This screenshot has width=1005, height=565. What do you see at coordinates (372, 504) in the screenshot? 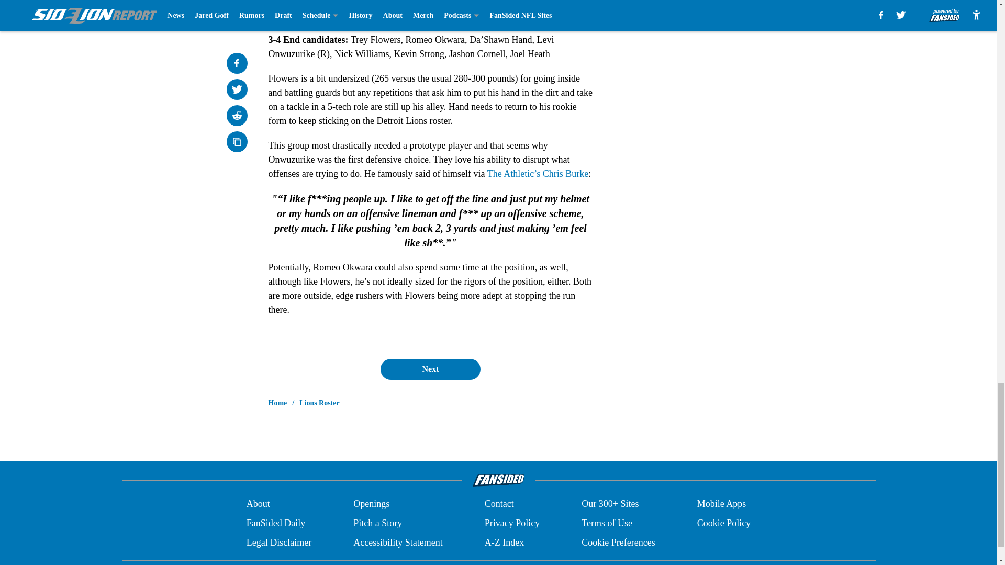
I see `Openings` at bounding box center [372, 504].